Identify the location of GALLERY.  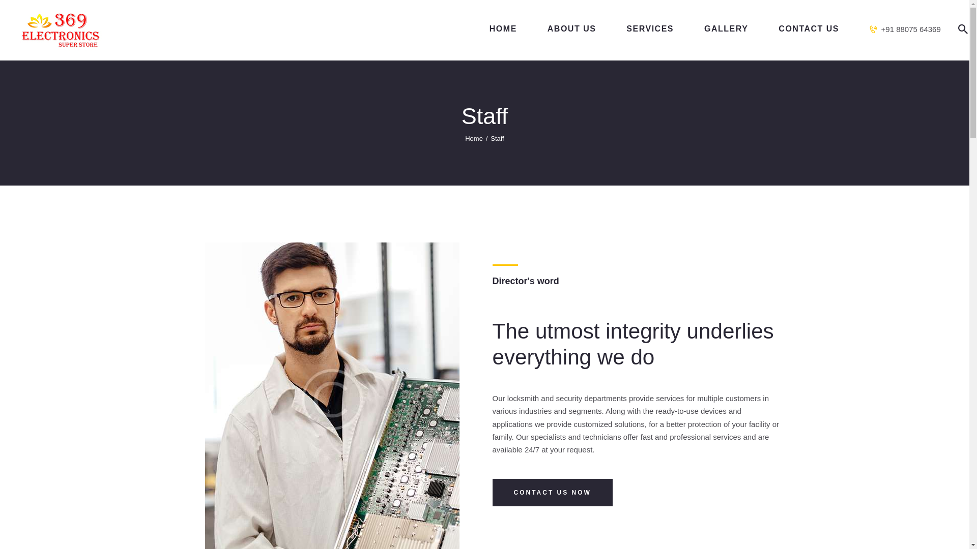
(726, 29).